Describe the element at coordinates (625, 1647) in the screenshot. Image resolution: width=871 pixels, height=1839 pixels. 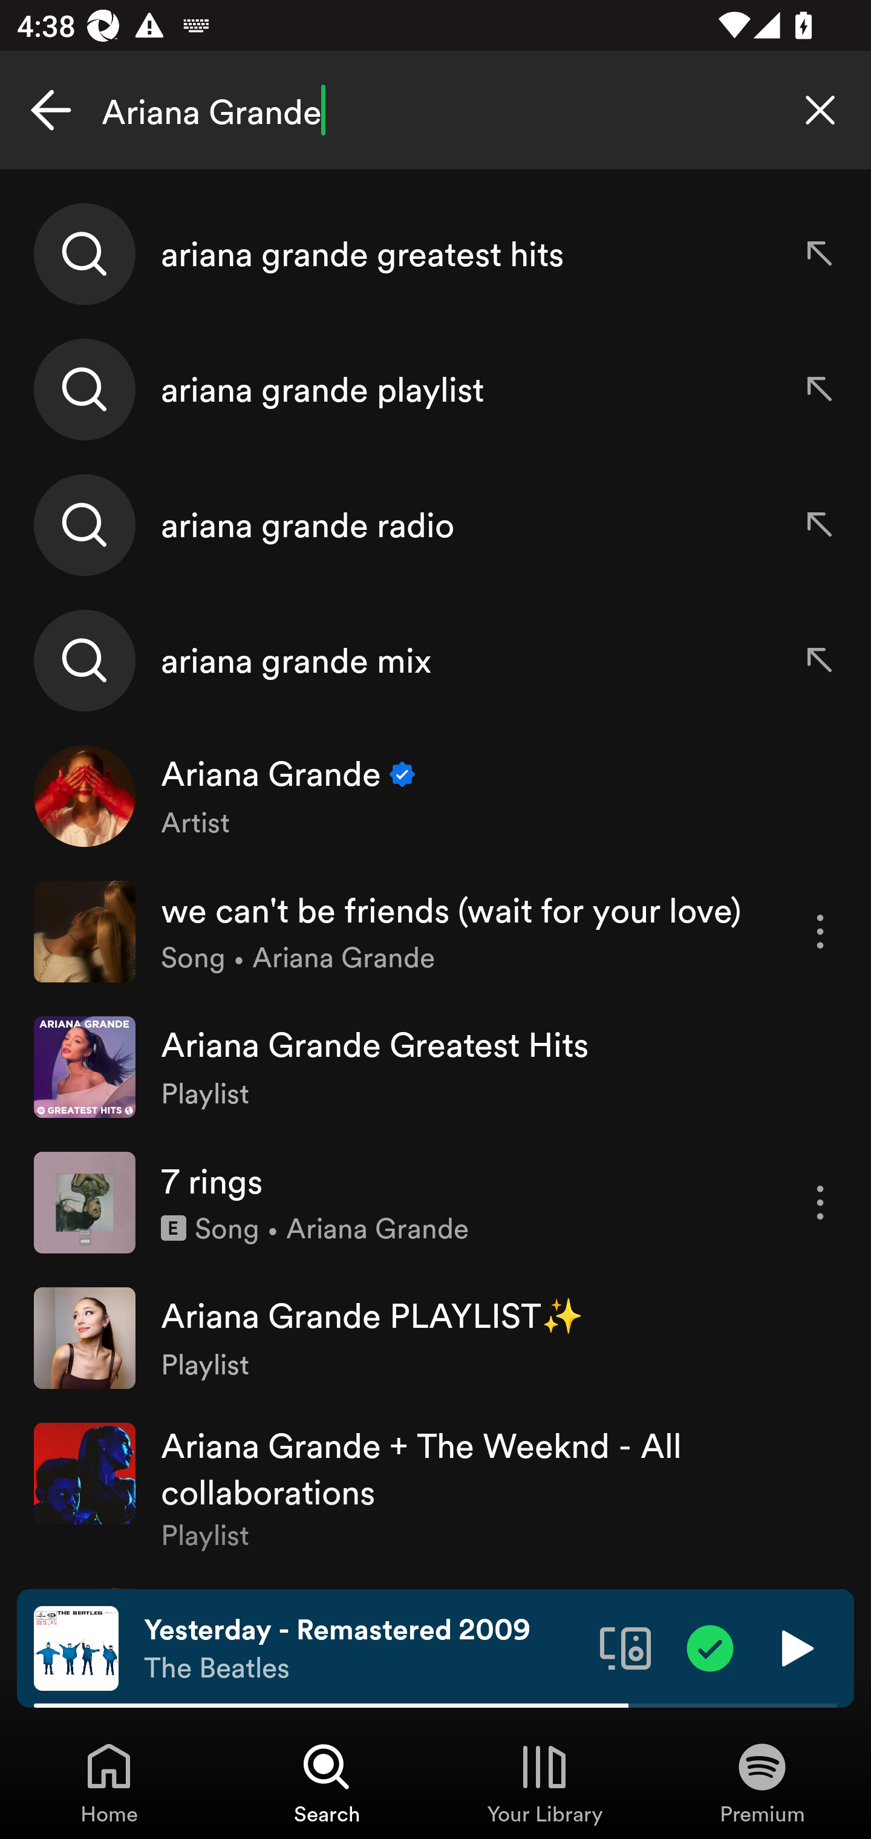
I see `Connect to a device. Opens the devices menu` at that location.